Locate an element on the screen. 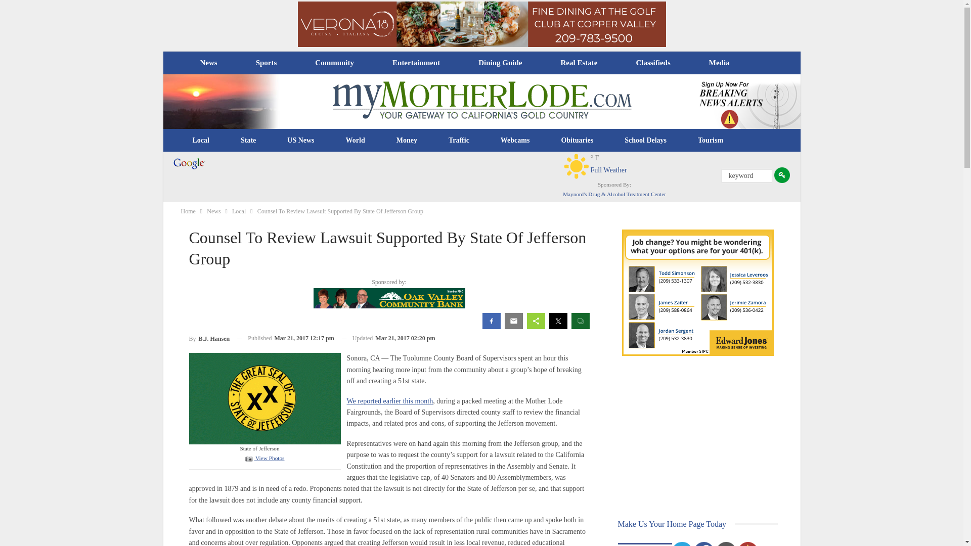 This screenshot has height=546, width=971. State is located at coordinates (248, 141).